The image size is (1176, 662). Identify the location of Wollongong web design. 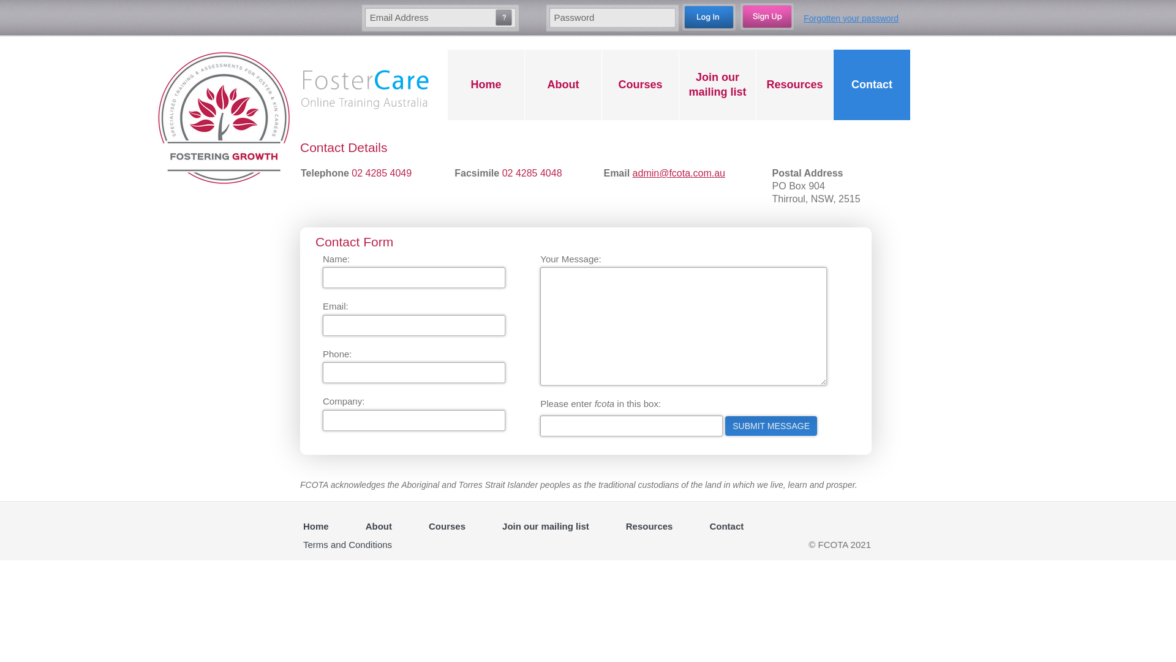
(473, 544).